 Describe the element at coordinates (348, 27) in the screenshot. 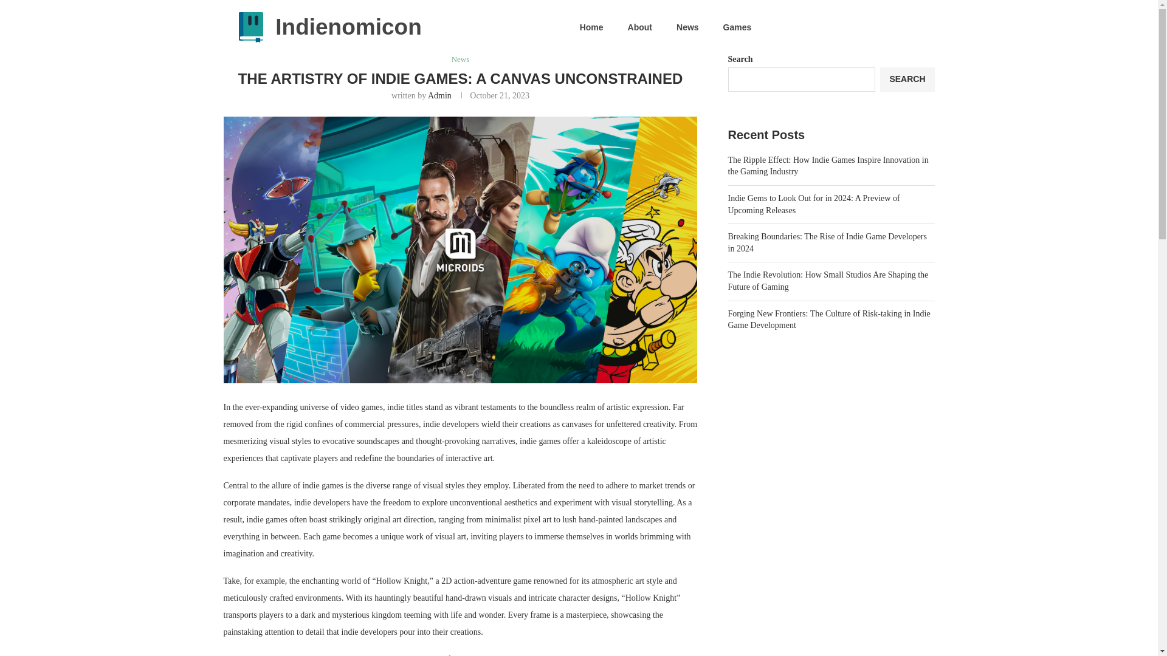

I see `Indienomicon` at that location.